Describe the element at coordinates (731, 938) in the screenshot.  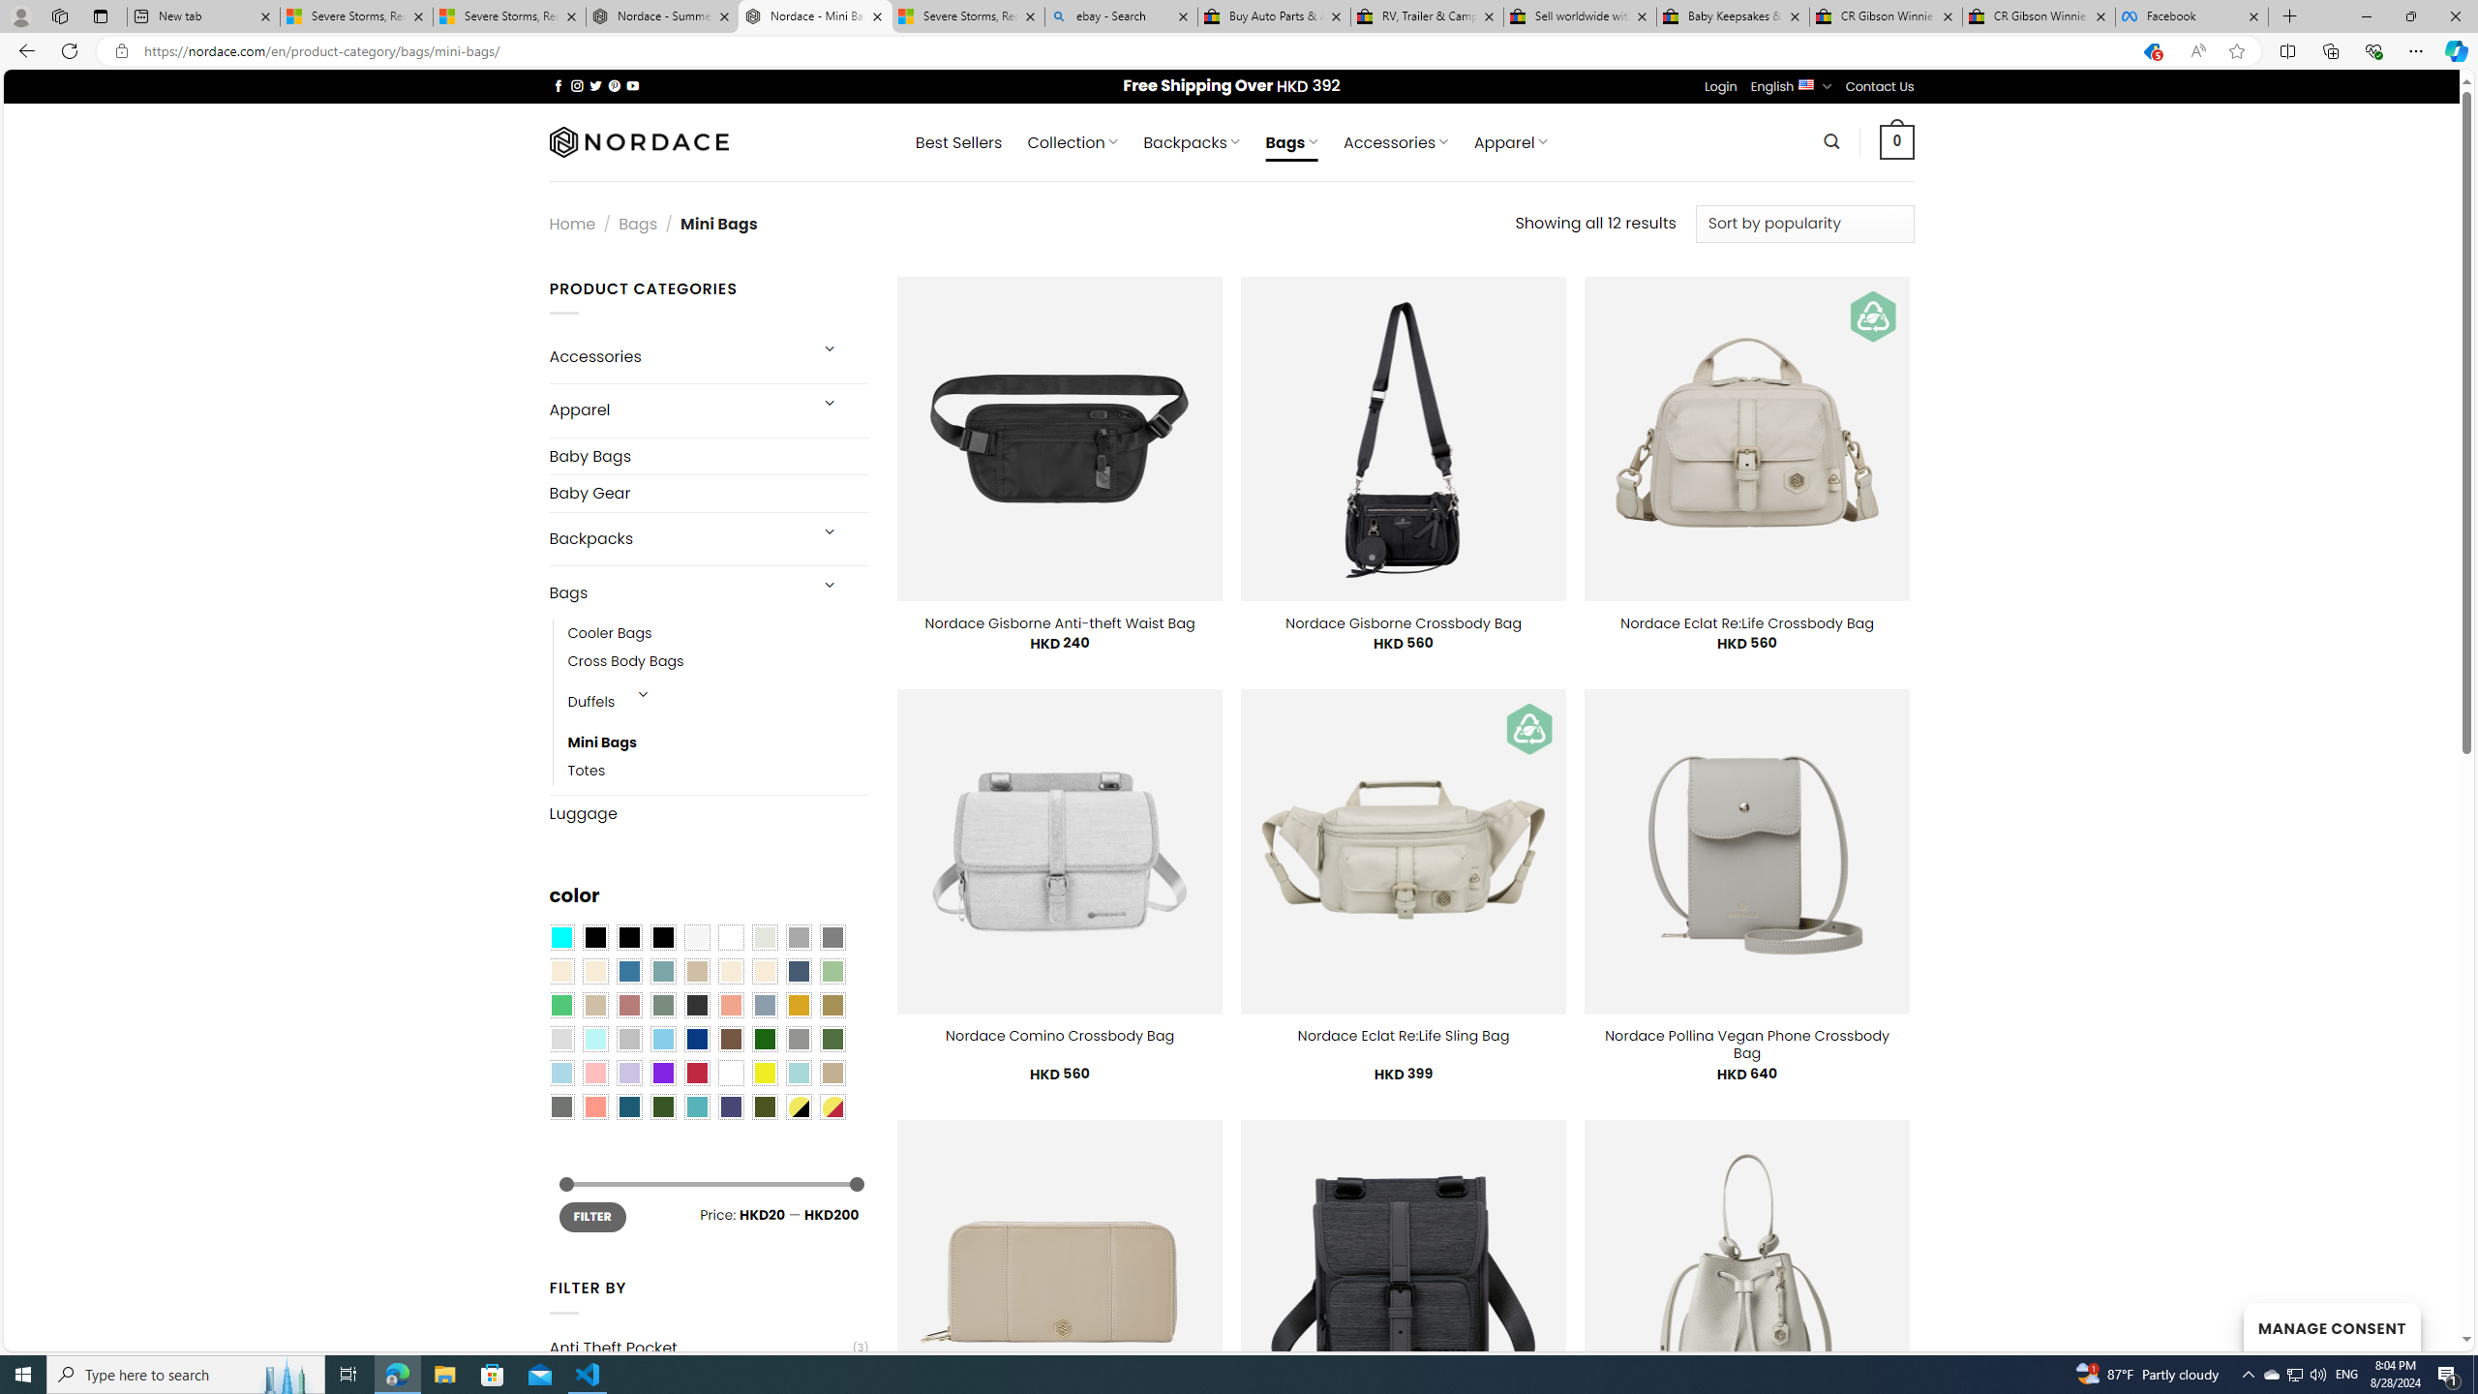
I see `Clear` at that location.